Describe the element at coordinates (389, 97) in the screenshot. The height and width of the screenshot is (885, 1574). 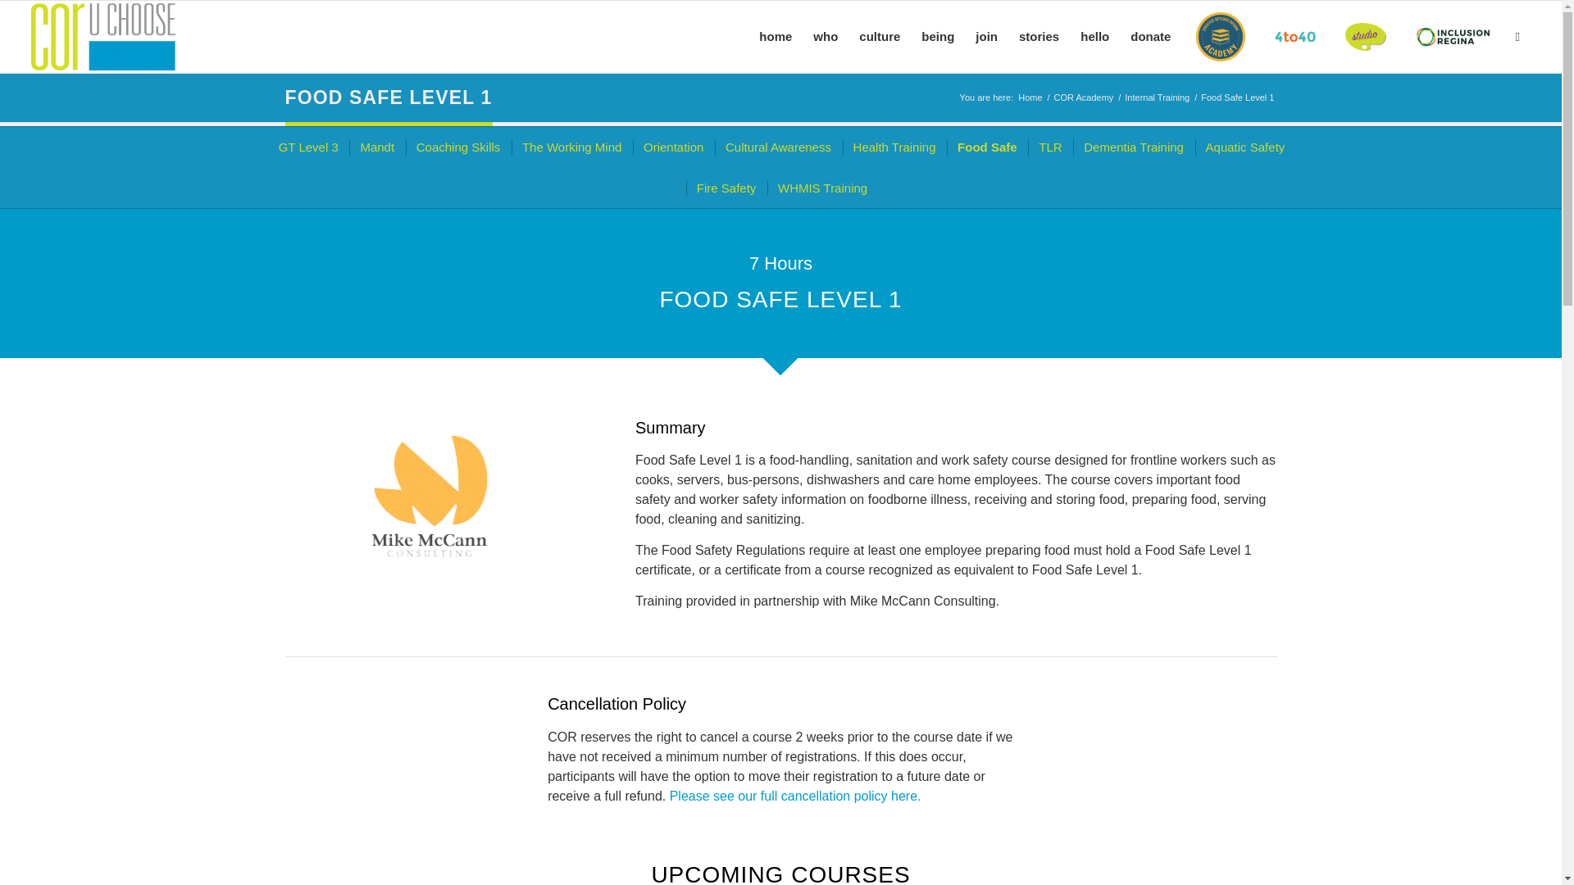
I see `Permanent Link: Food Safe Level 1` at that location.